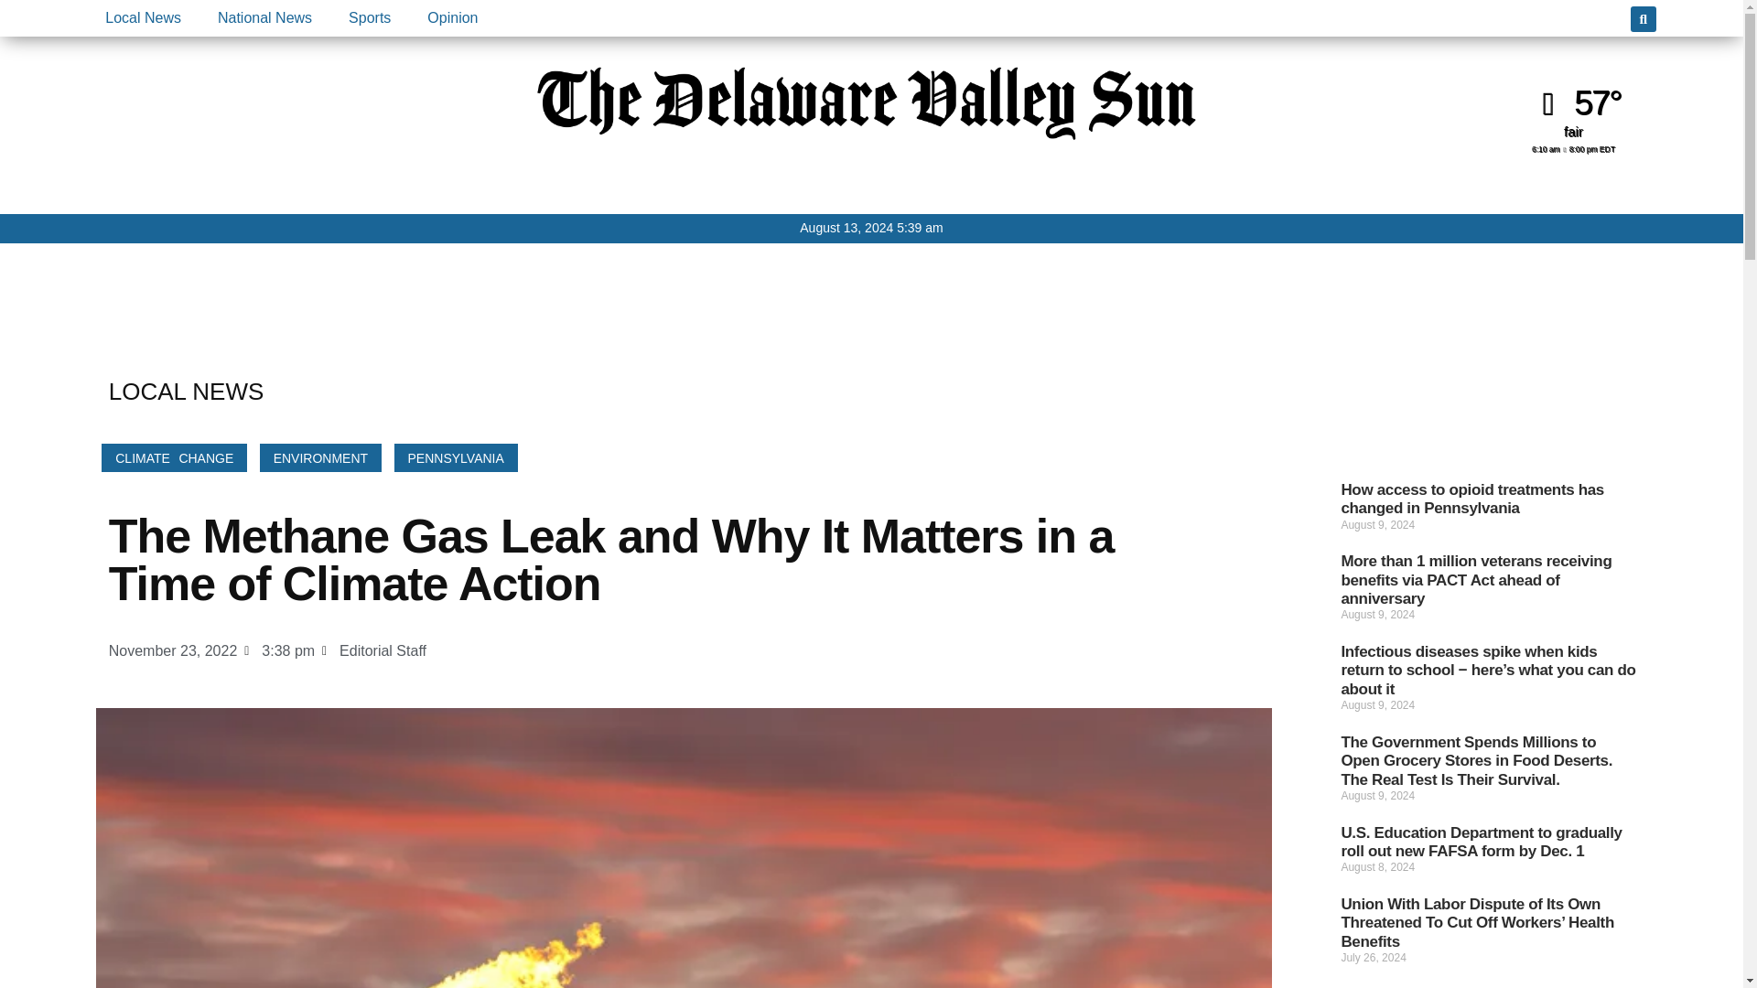 The height and width of the screenshot is (988, 1757). Describe the element at coordinates (370, 18) in the screenshot. I see `Sports` at that location.